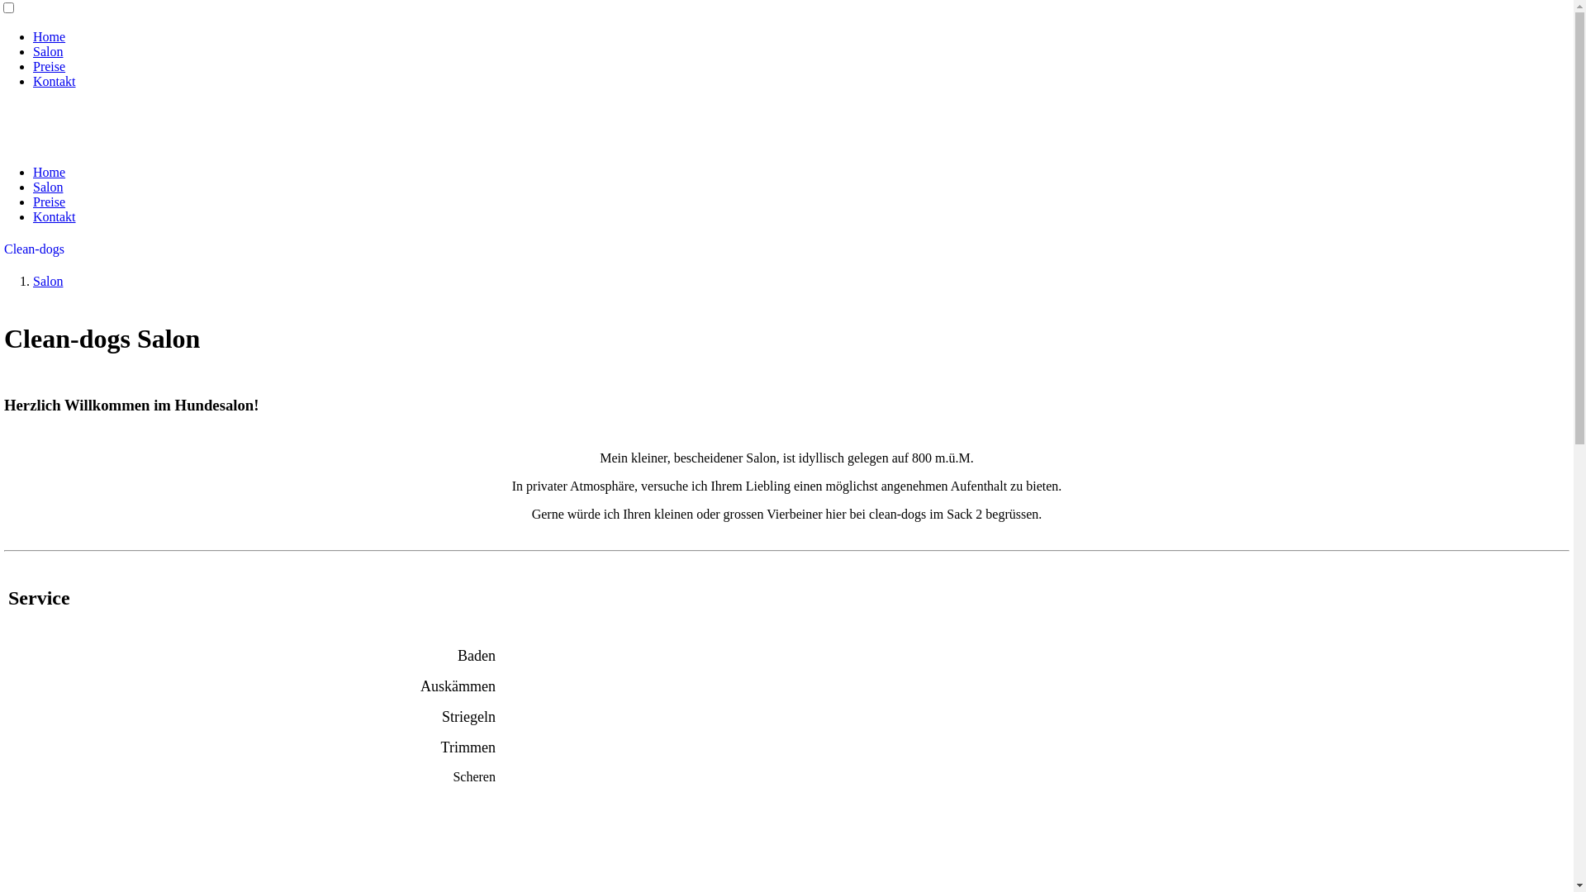 This screenshot has height=892, width=1586. Describe the element at coordinates (35, 249) in the screenshot. I see `Clean-dogs` at that location.